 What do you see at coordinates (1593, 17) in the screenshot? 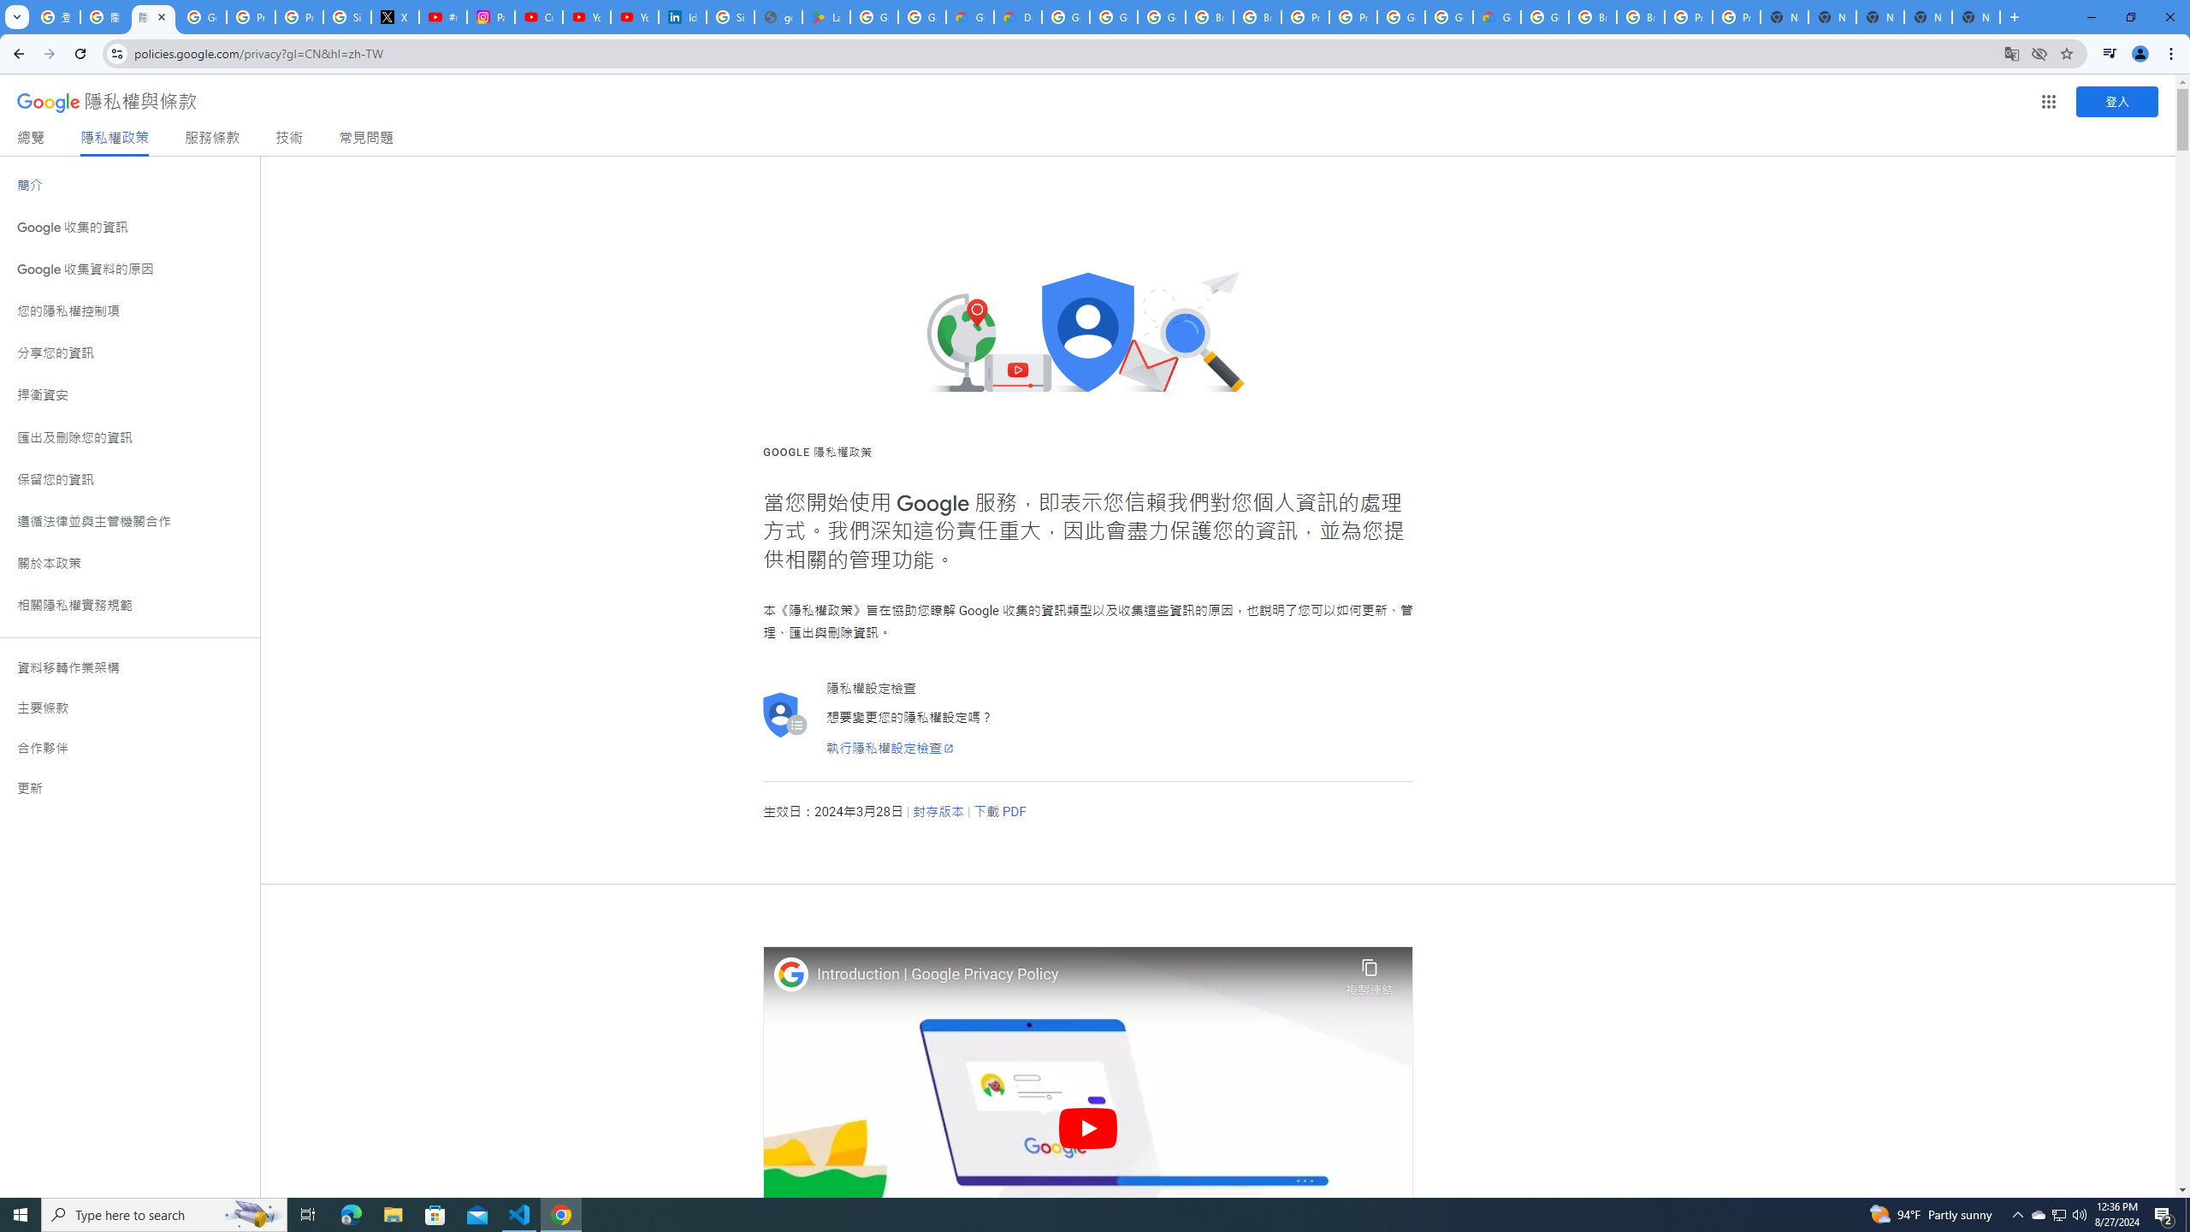
I see `Browse Chrome as a guest - Computer - Google Chrome Help` at bounding box center [1593, 17].